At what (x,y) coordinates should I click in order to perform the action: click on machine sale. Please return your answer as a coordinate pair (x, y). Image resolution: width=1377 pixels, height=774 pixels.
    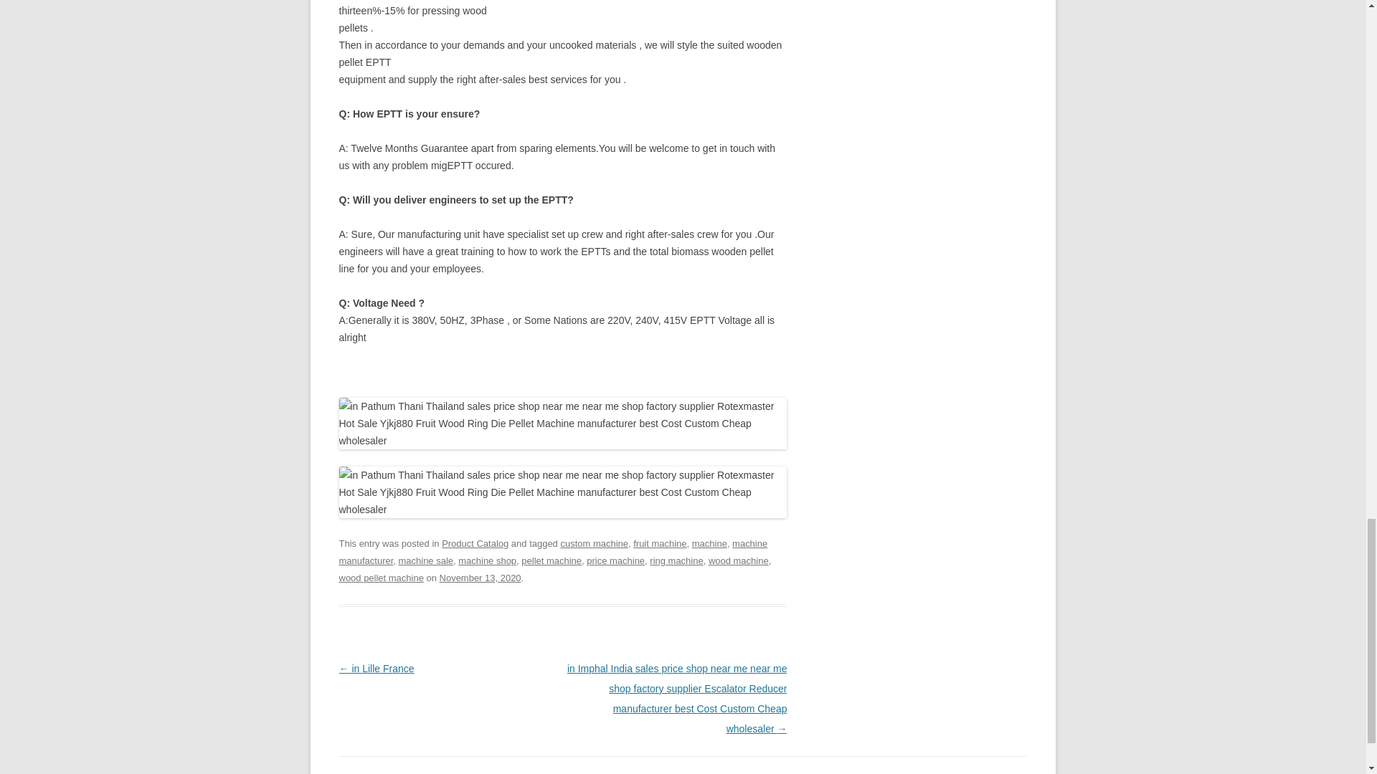
    Looking at the image, I should click on (426, 560).